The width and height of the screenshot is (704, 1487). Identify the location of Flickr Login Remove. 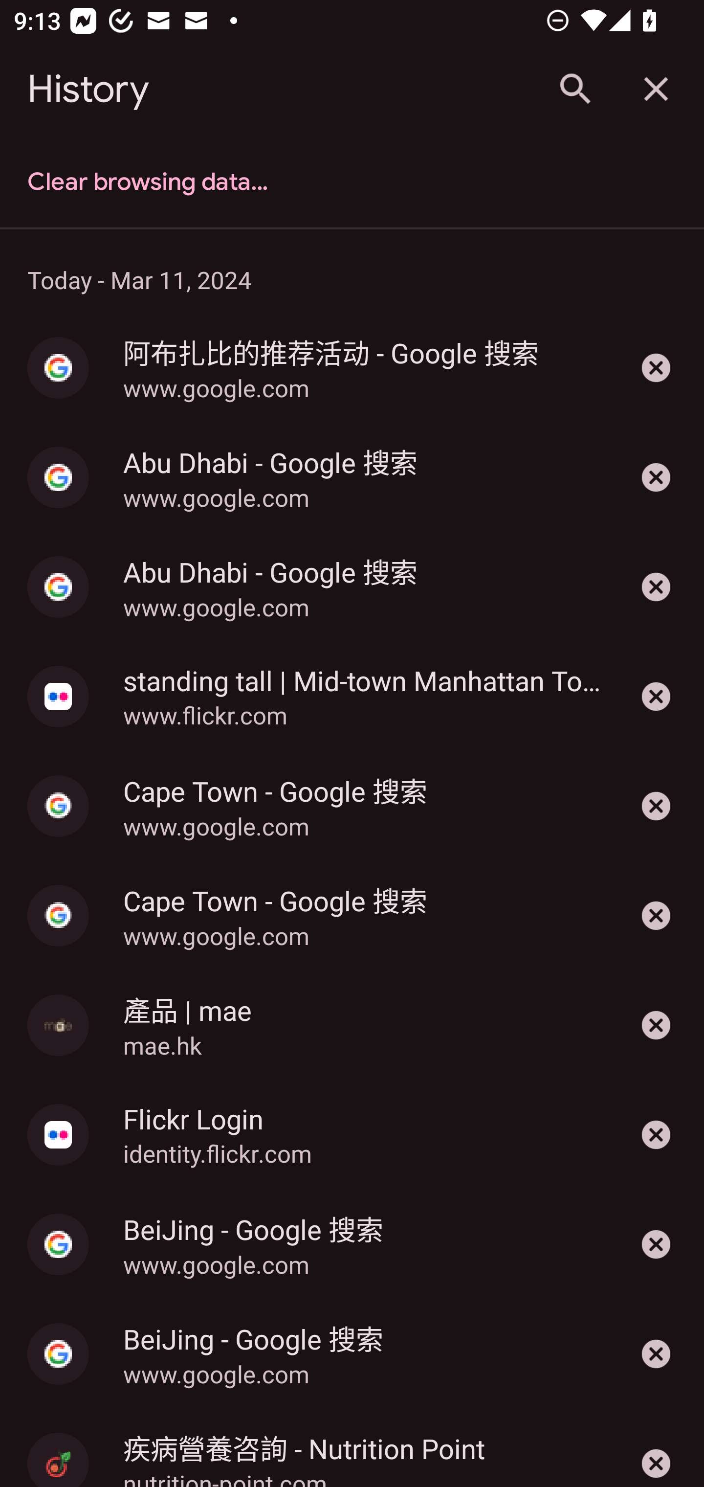
(656, 1135).